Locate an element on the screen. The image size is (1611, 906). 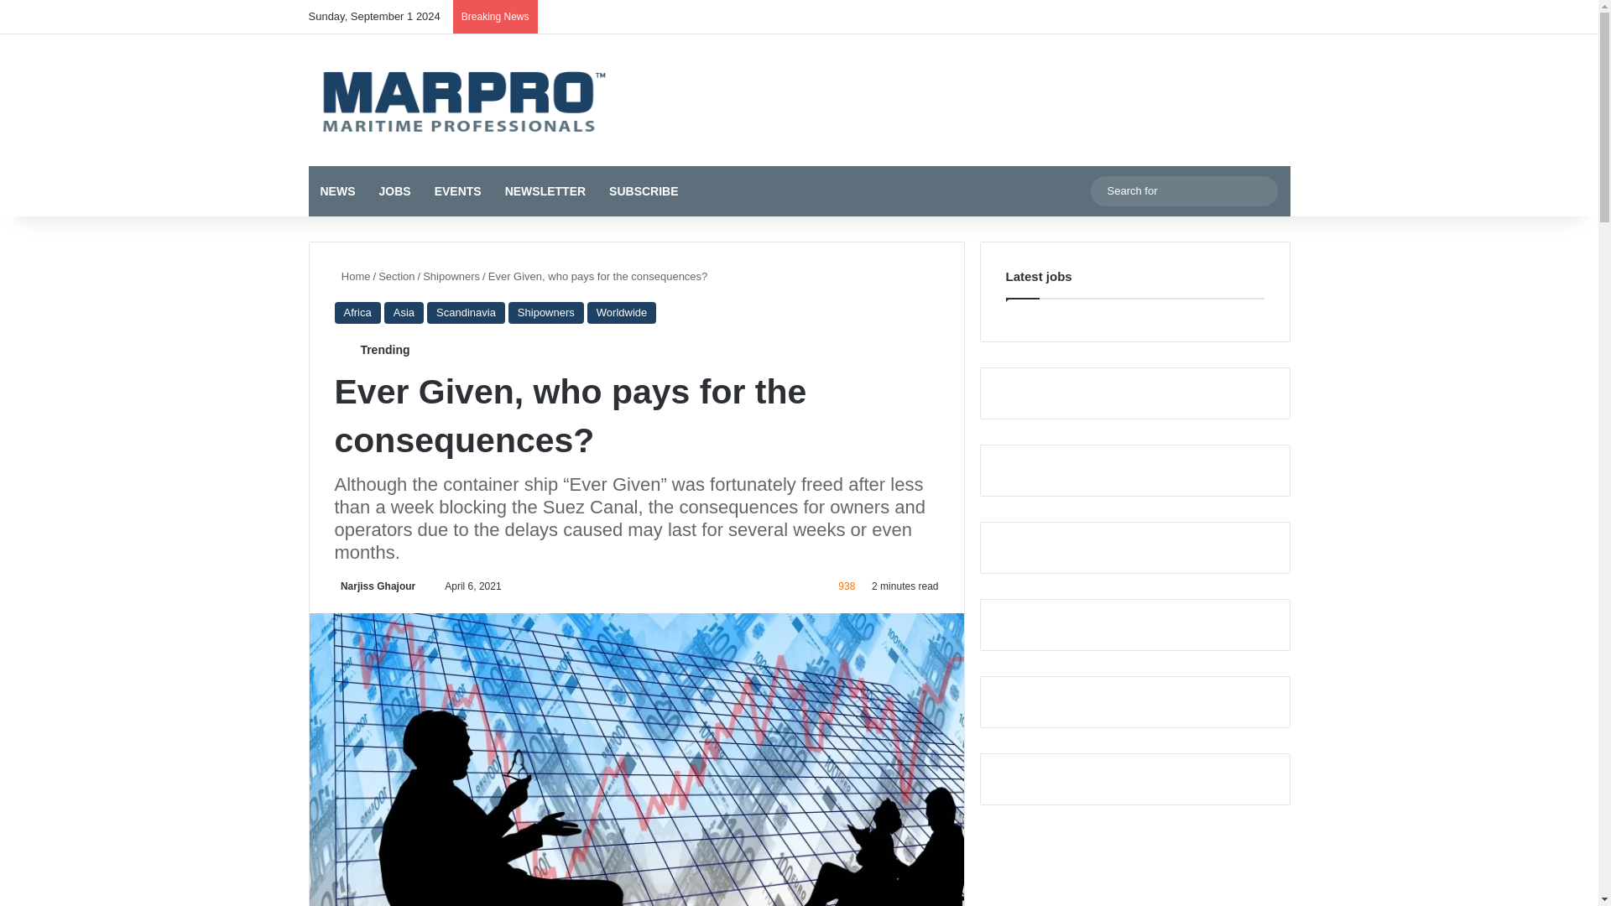
Worldwide is located at coordinates (621, 312).